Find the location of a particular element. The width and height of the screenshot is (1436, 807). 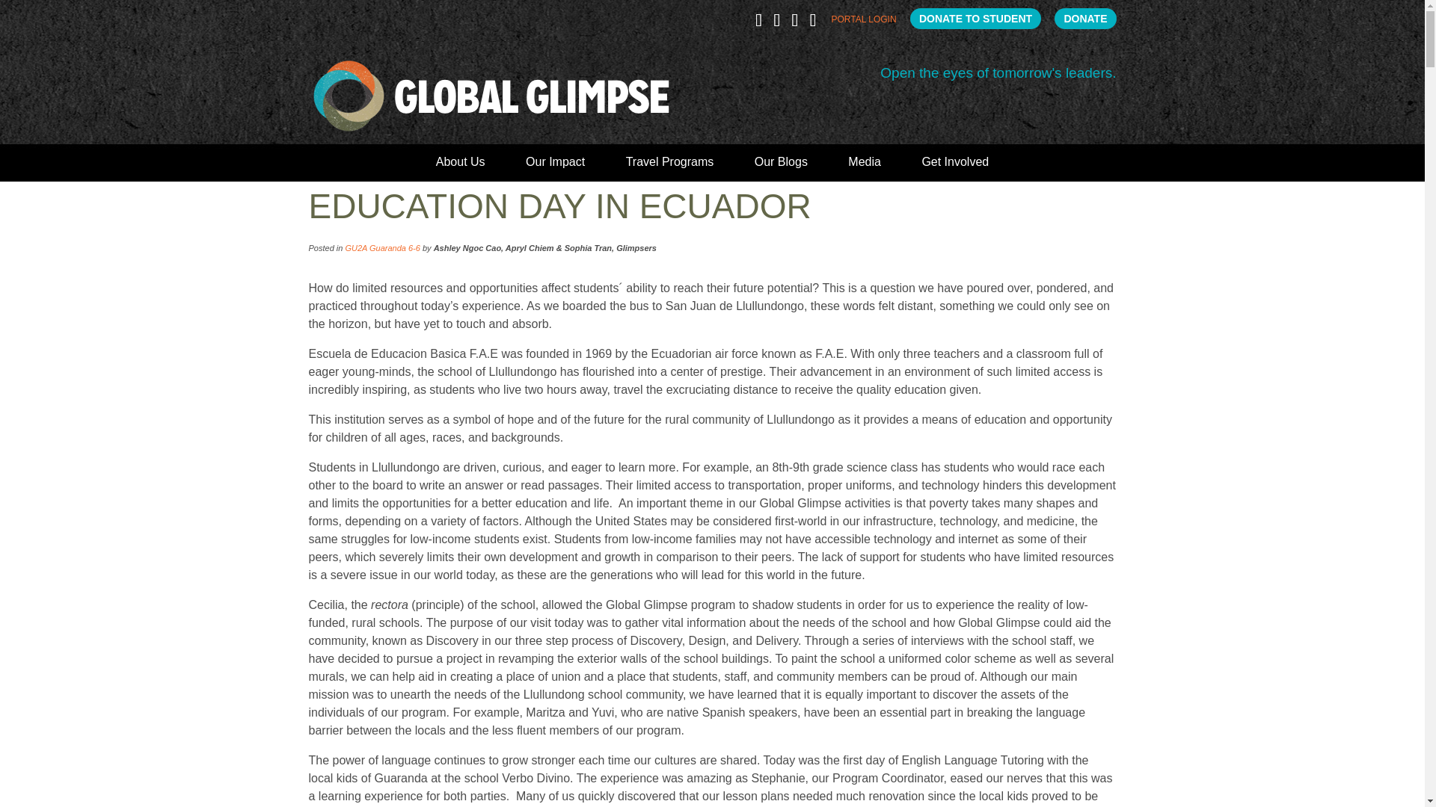

PORTAL LOGIN is located at coordinates (863, 22).